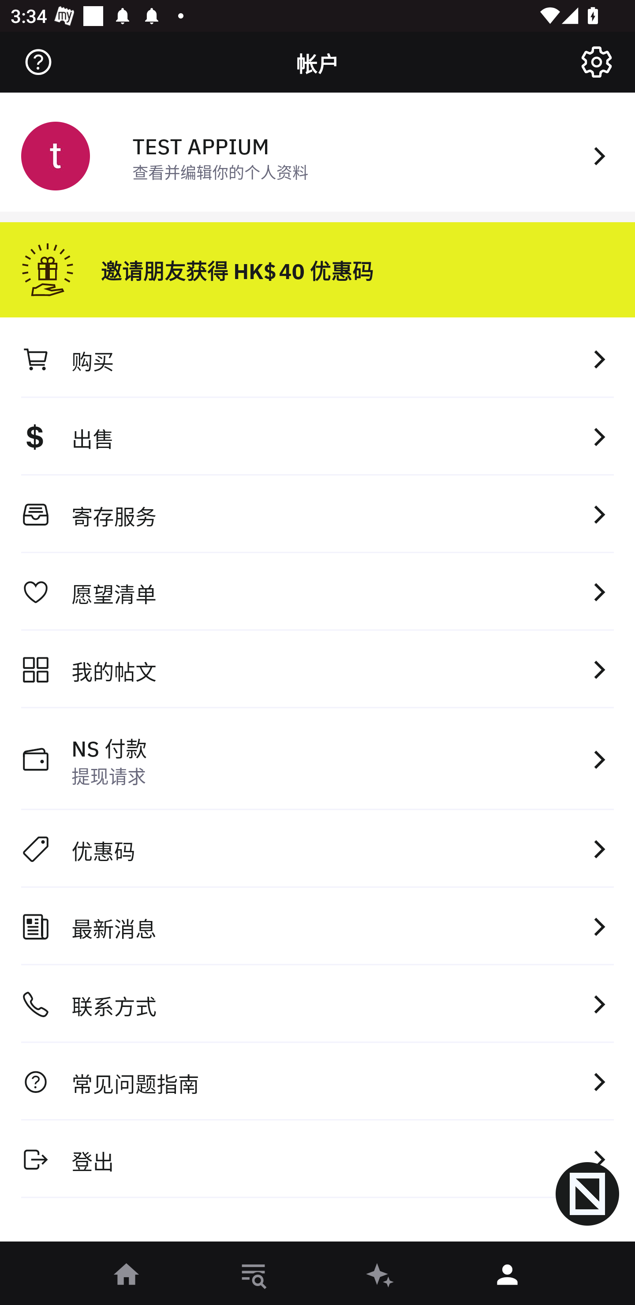 This screenshot has height=1305, width=635. Describe the element at coordinates (254, 1275) in the screenshot. I see `󱎸` at that location.